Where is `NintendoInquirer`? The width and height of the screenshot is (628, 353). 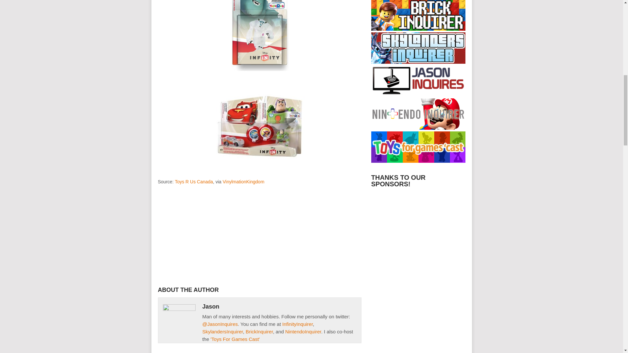 NintendoInquirer is located at coordinates (303, 331).